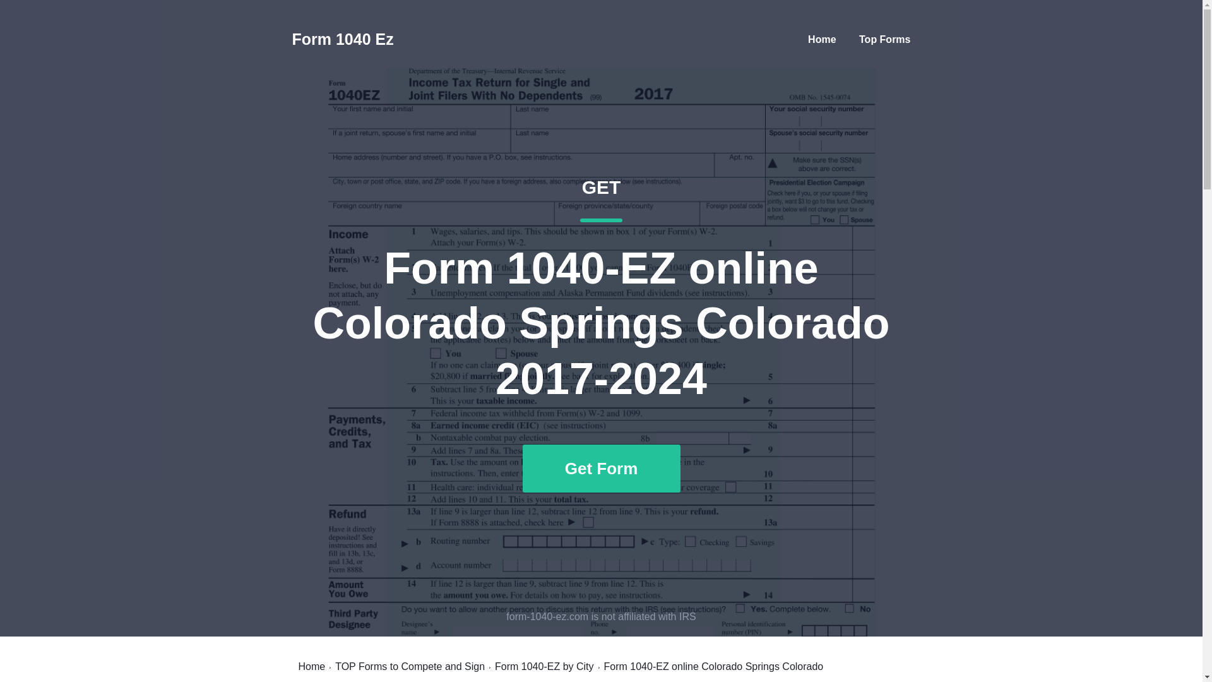  What do you see at coordinates (544, 666) in the screenshot?
I see `Form 1040-EZ by City` at bounding box center [544, 666].